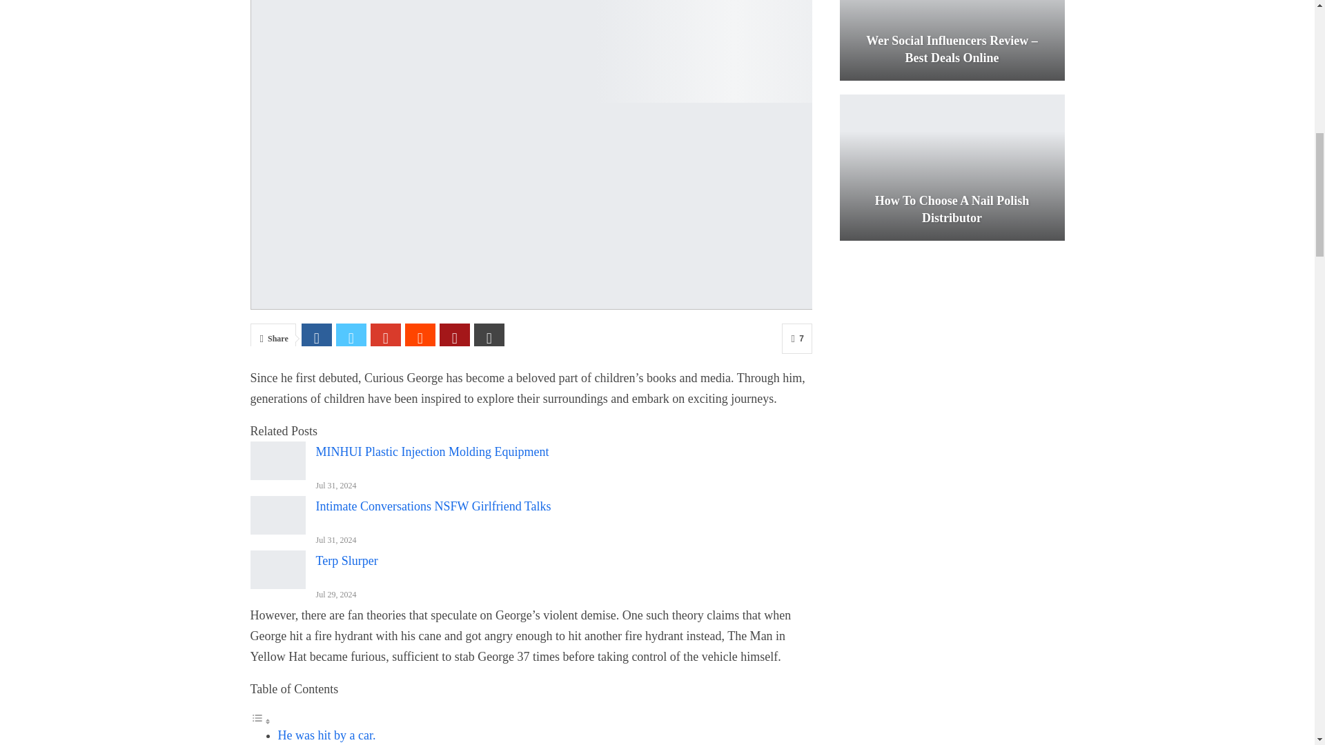 This screenshot has height=745, width=1325. I want to click on Terp Slurper, so click(277, 570).